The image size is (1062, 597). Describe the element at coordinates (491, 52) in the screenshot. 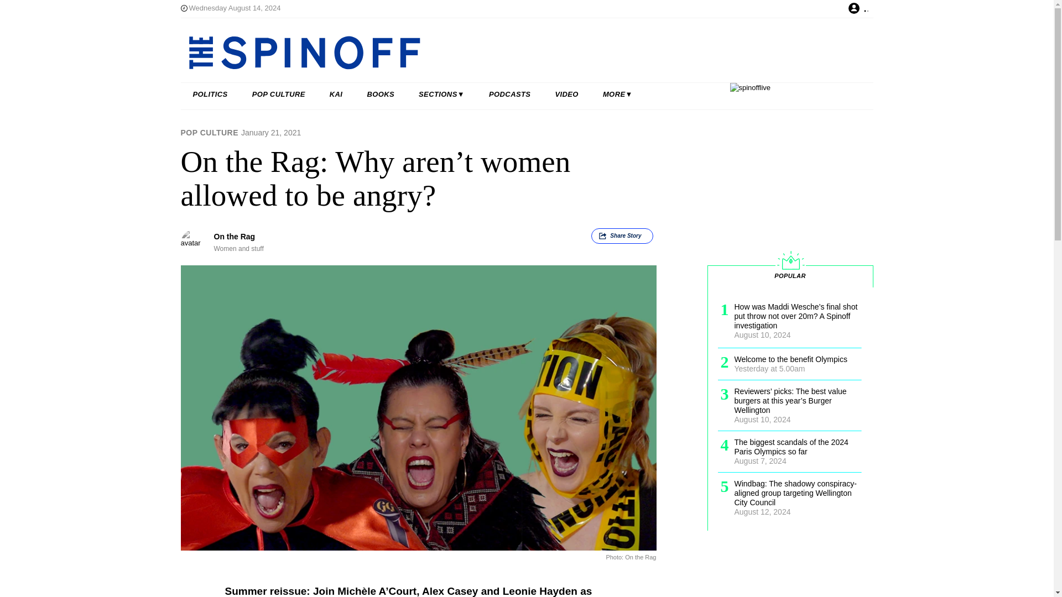

I see `The Spinoff` at that location.